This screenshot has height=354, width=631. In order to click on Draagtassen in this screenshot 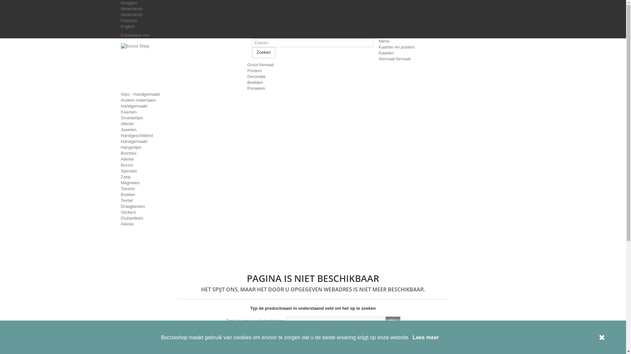, I will do `click(133, 206)`.